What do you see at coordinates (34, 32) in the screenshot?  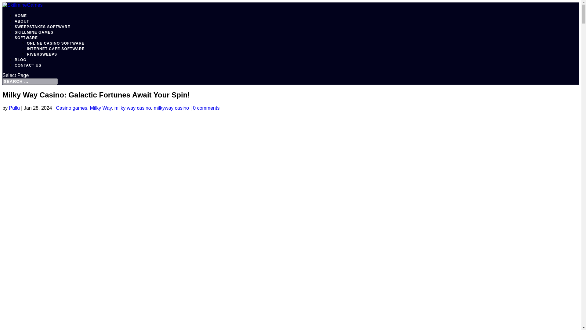 I see `SKILLMINE GAMES` at bounding box center [34, 32].